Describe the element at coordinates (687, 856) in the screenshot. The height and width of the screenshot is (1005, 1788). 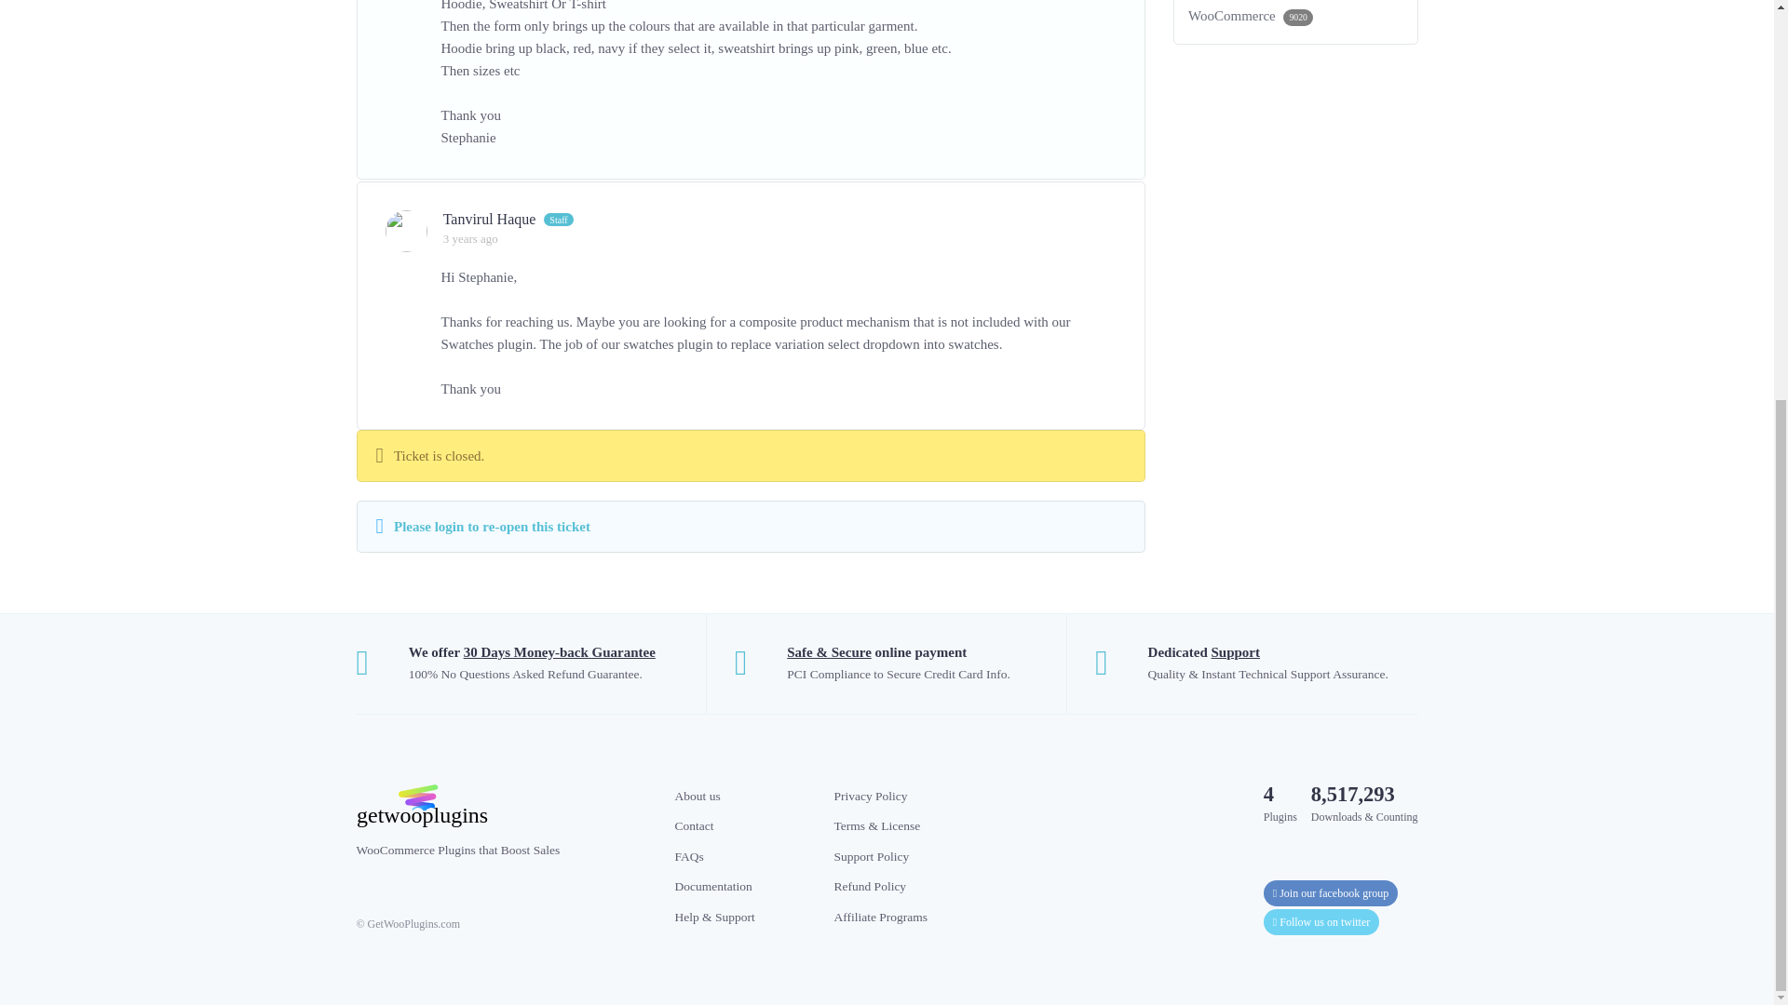
I see `FAQs` at that location.